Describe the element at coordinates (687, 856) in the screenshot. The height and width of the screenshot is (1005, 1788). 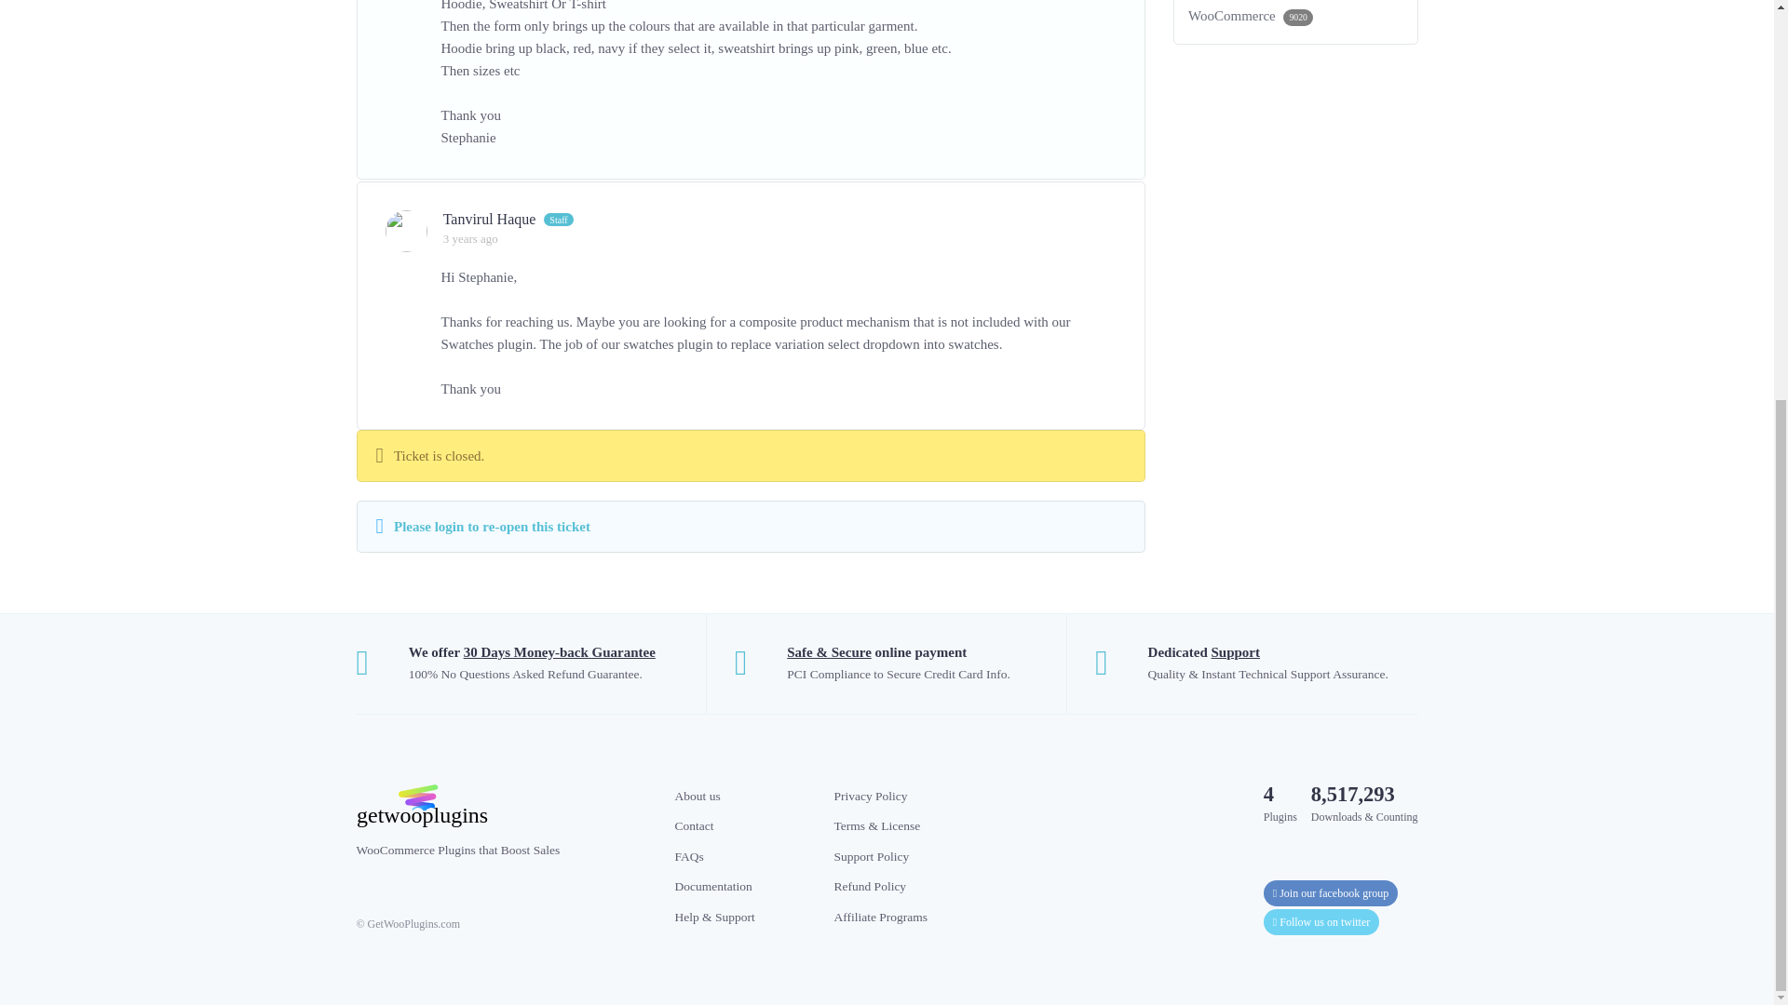
I see `FAQs` at that location.